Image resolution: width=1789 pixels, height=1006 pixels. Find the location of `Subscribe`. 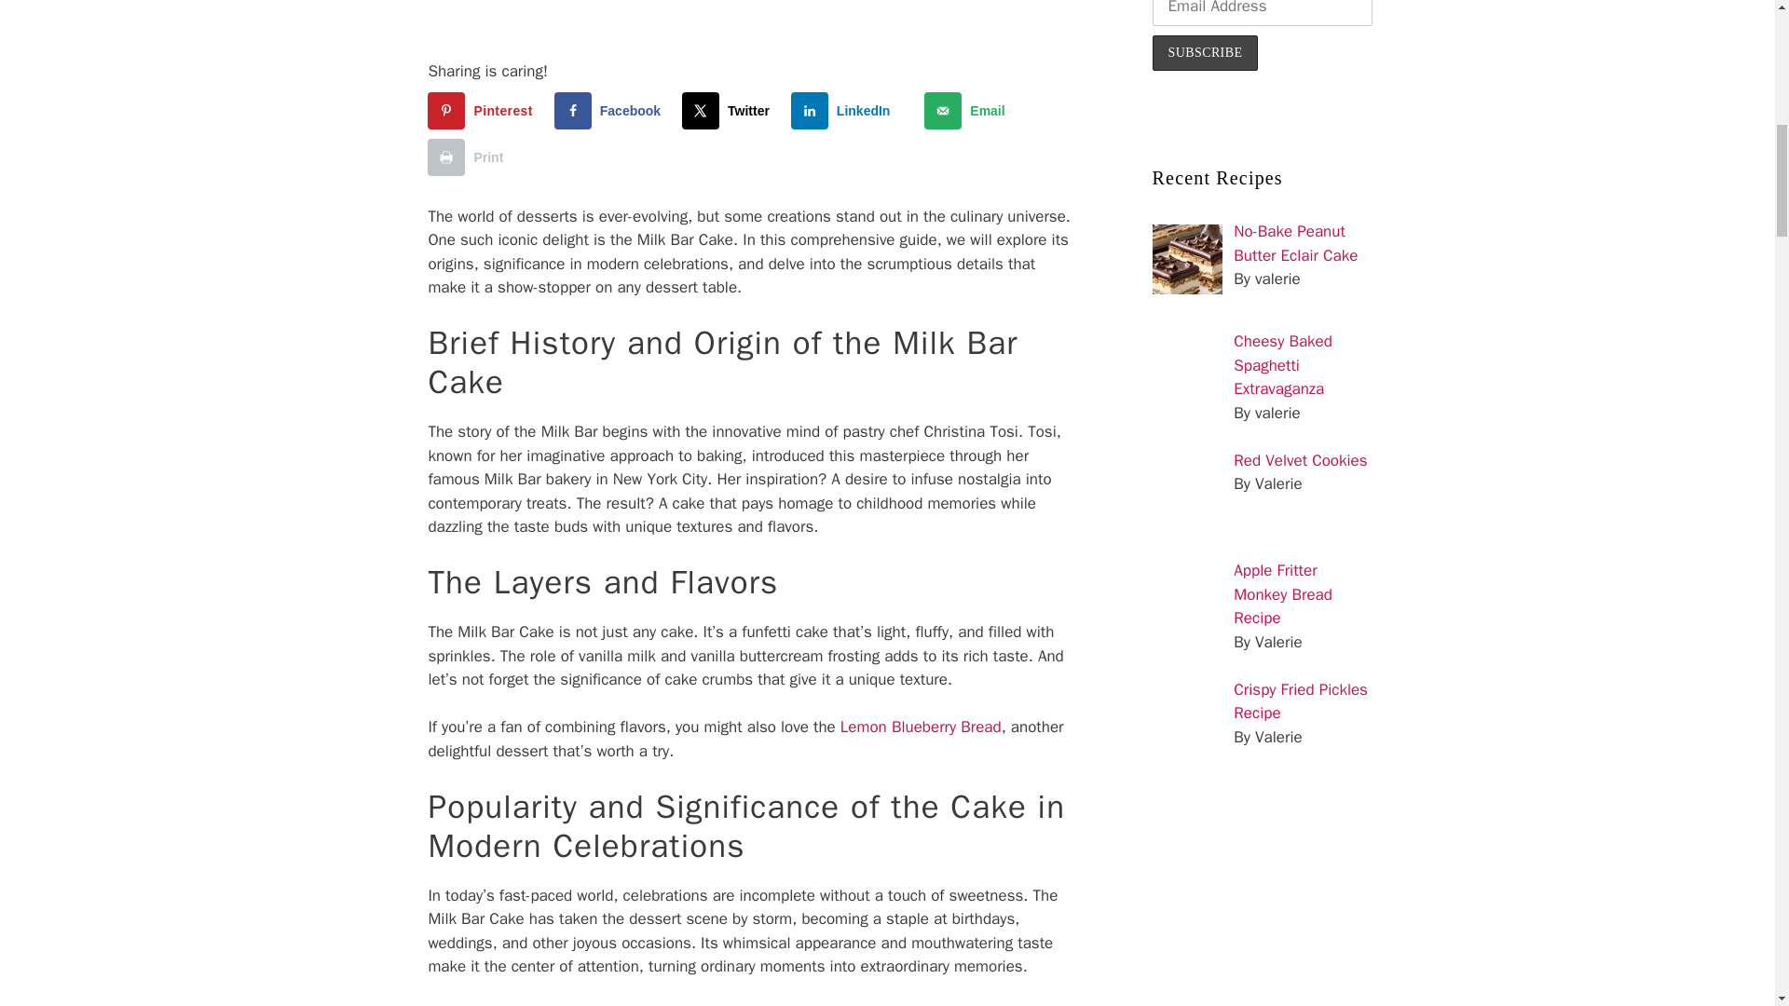

Subscribe is located at coordinates (1206, 52).